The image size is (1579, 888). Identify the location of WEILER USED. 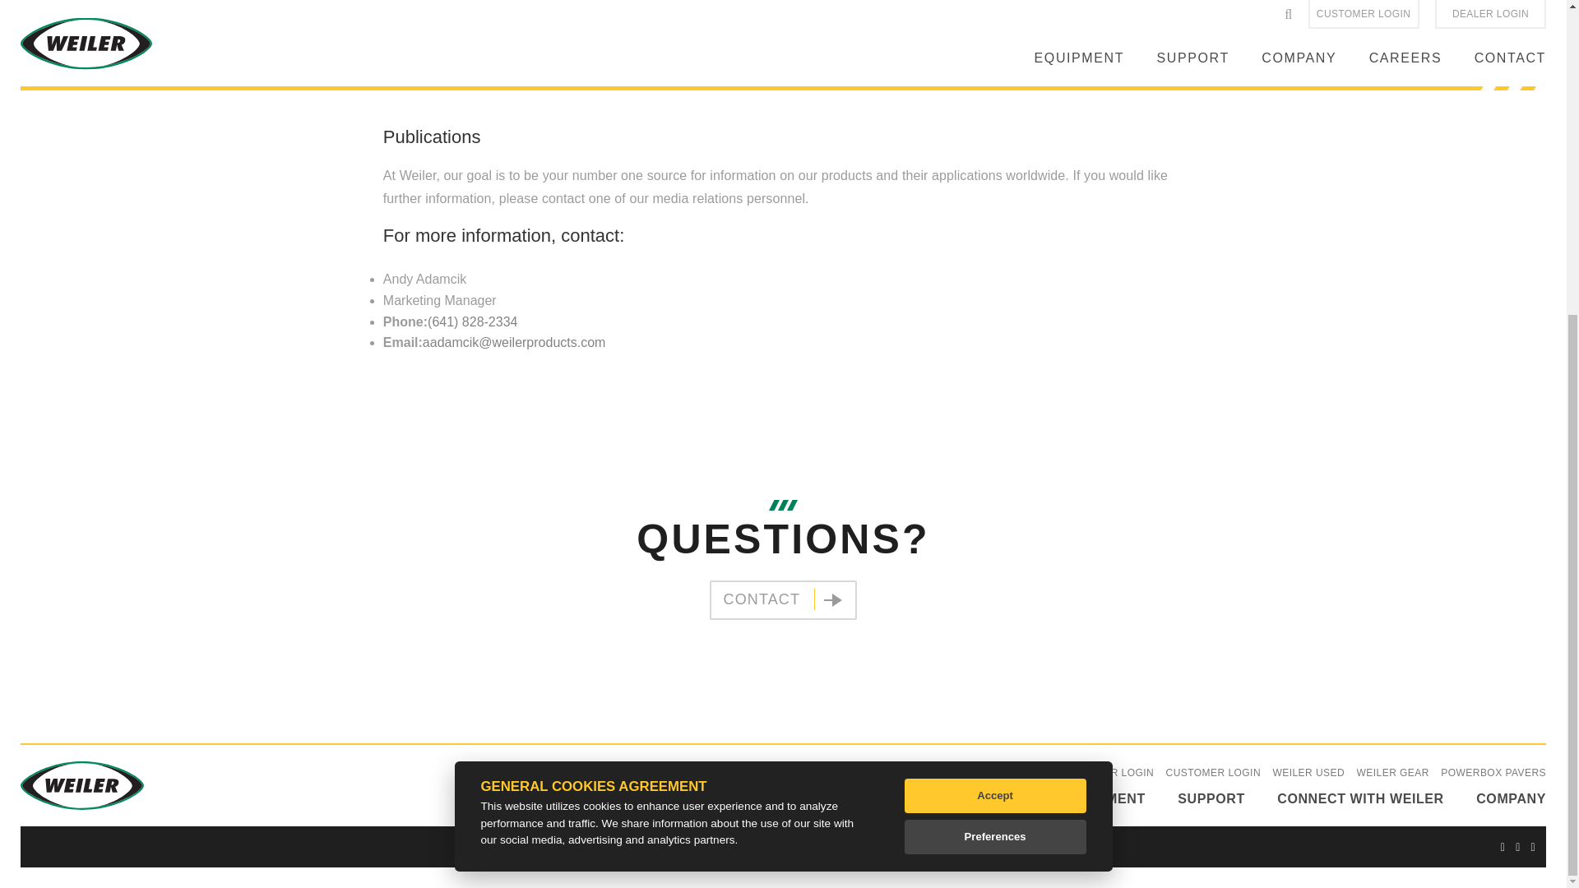
(1308, 773).